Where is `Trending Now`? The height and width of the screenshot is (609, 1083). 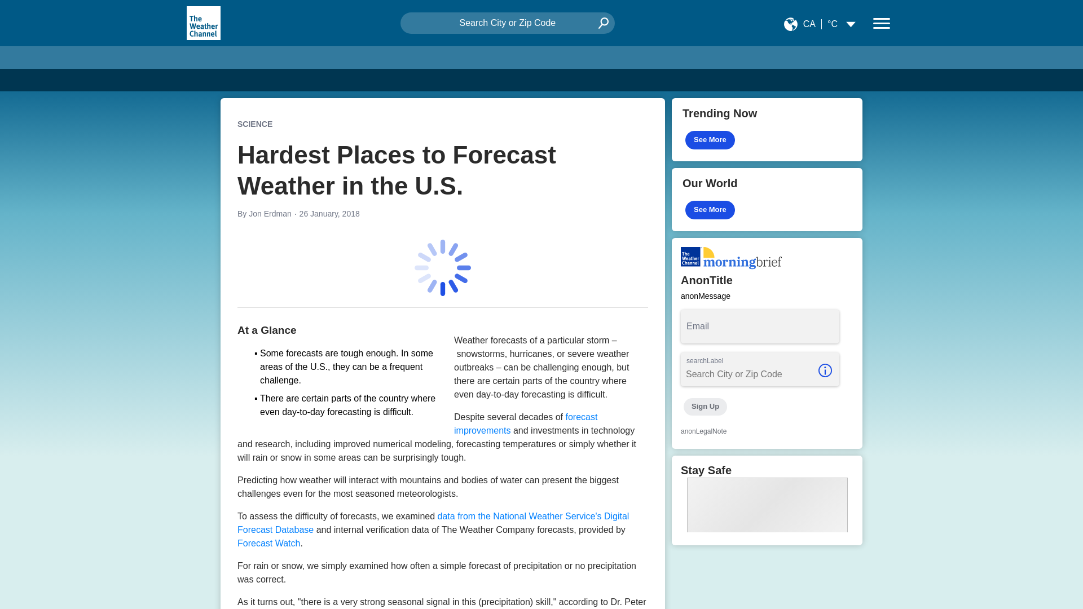
Trending Now is located at coordinates (767, 130).